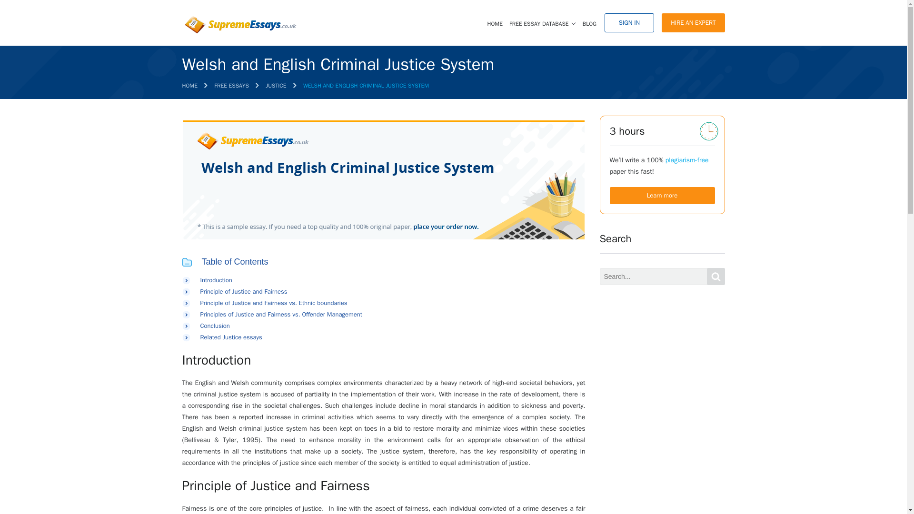  What do you see at coordinates (214, 326) in the screenshot?
I see `Conclusion` at bounding box center [214, 326].